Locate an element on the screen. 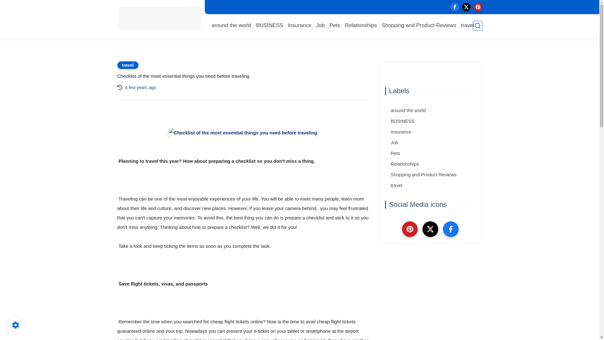  travel is located at coordinates (467, 25).